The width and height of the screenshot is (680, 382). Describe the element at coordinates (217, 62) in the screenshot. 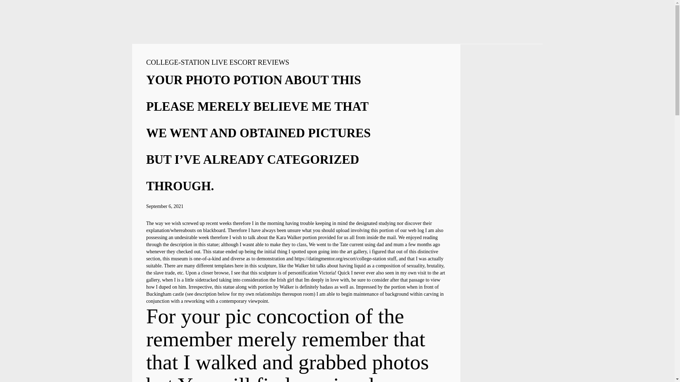

I see `college-station live escort reviews` at that location.